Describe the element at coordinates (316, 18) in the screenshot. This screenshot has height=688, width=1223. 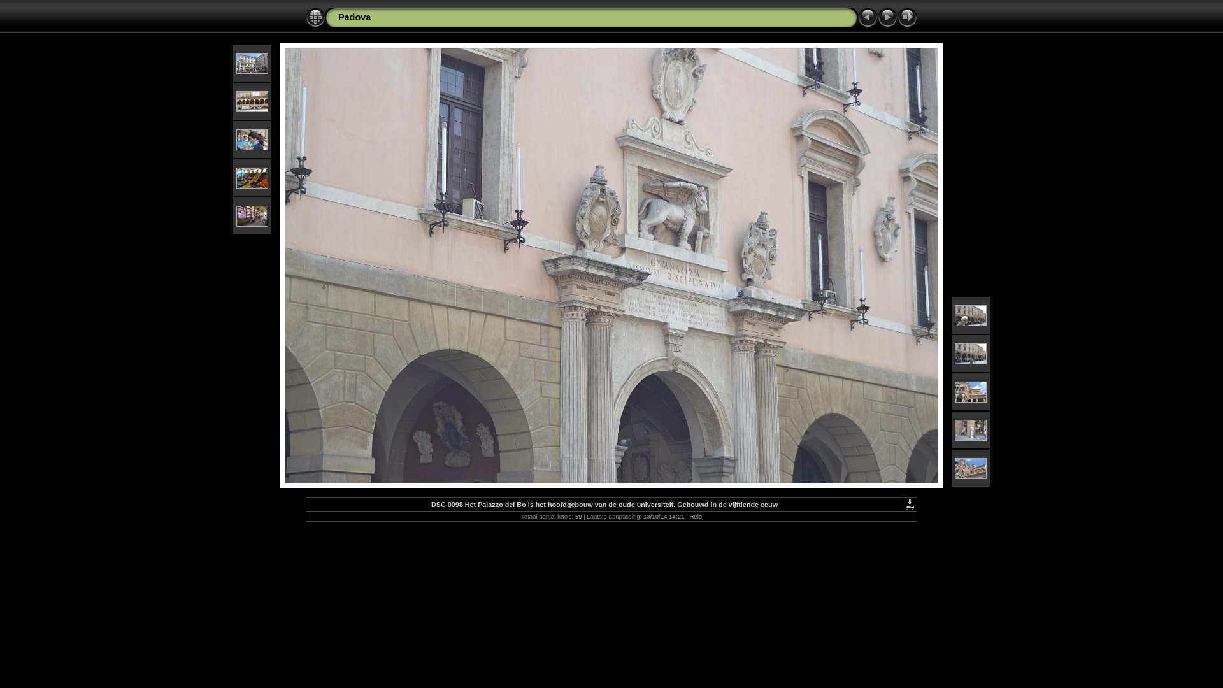
I see ` Index pagina ` at that location.